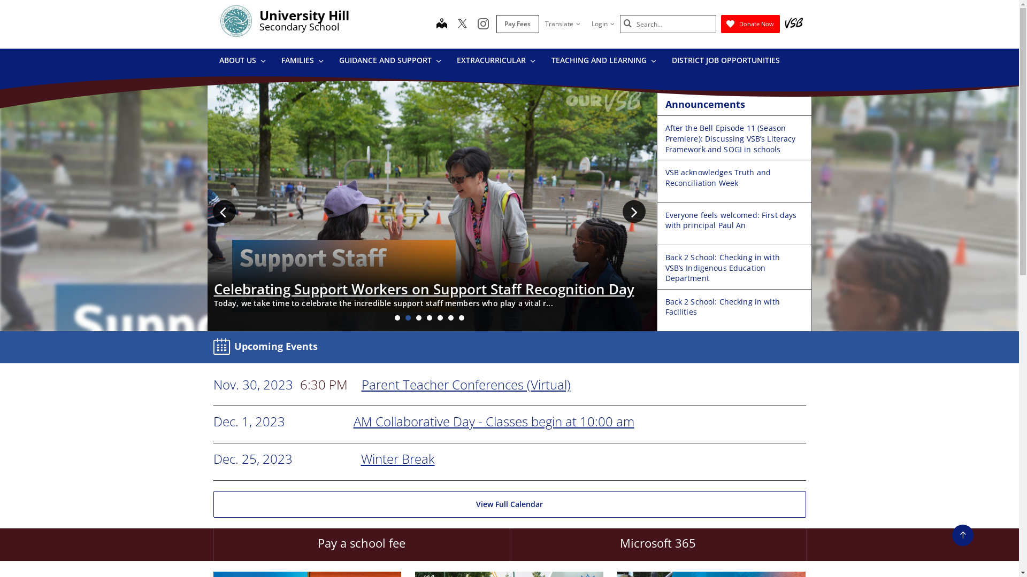  I want to click on Nov. 30, 2023, so click(252, 385).